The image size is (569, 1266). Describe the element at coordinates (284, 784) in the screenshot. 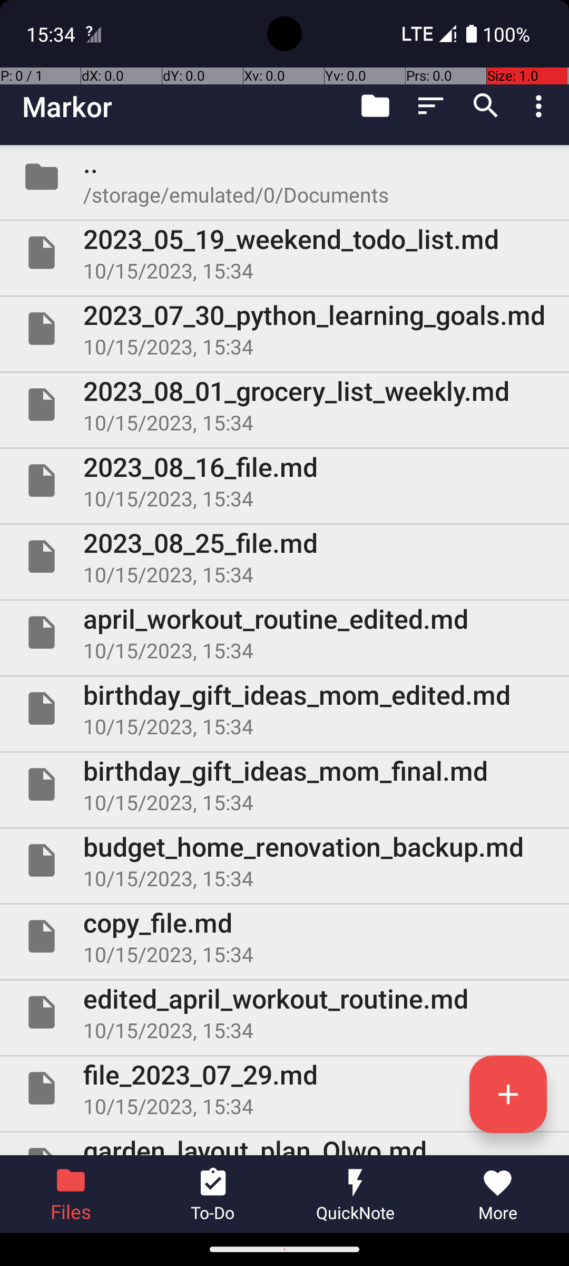

I see `File birthday_gift_ideas_mom_final.md ` at that location.